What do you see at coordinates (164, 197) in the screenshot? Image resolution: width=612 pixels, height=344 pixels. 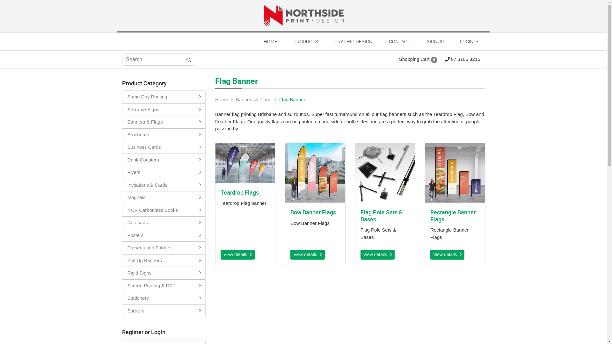 I see `Magnets` at bounding box center [164, 197].